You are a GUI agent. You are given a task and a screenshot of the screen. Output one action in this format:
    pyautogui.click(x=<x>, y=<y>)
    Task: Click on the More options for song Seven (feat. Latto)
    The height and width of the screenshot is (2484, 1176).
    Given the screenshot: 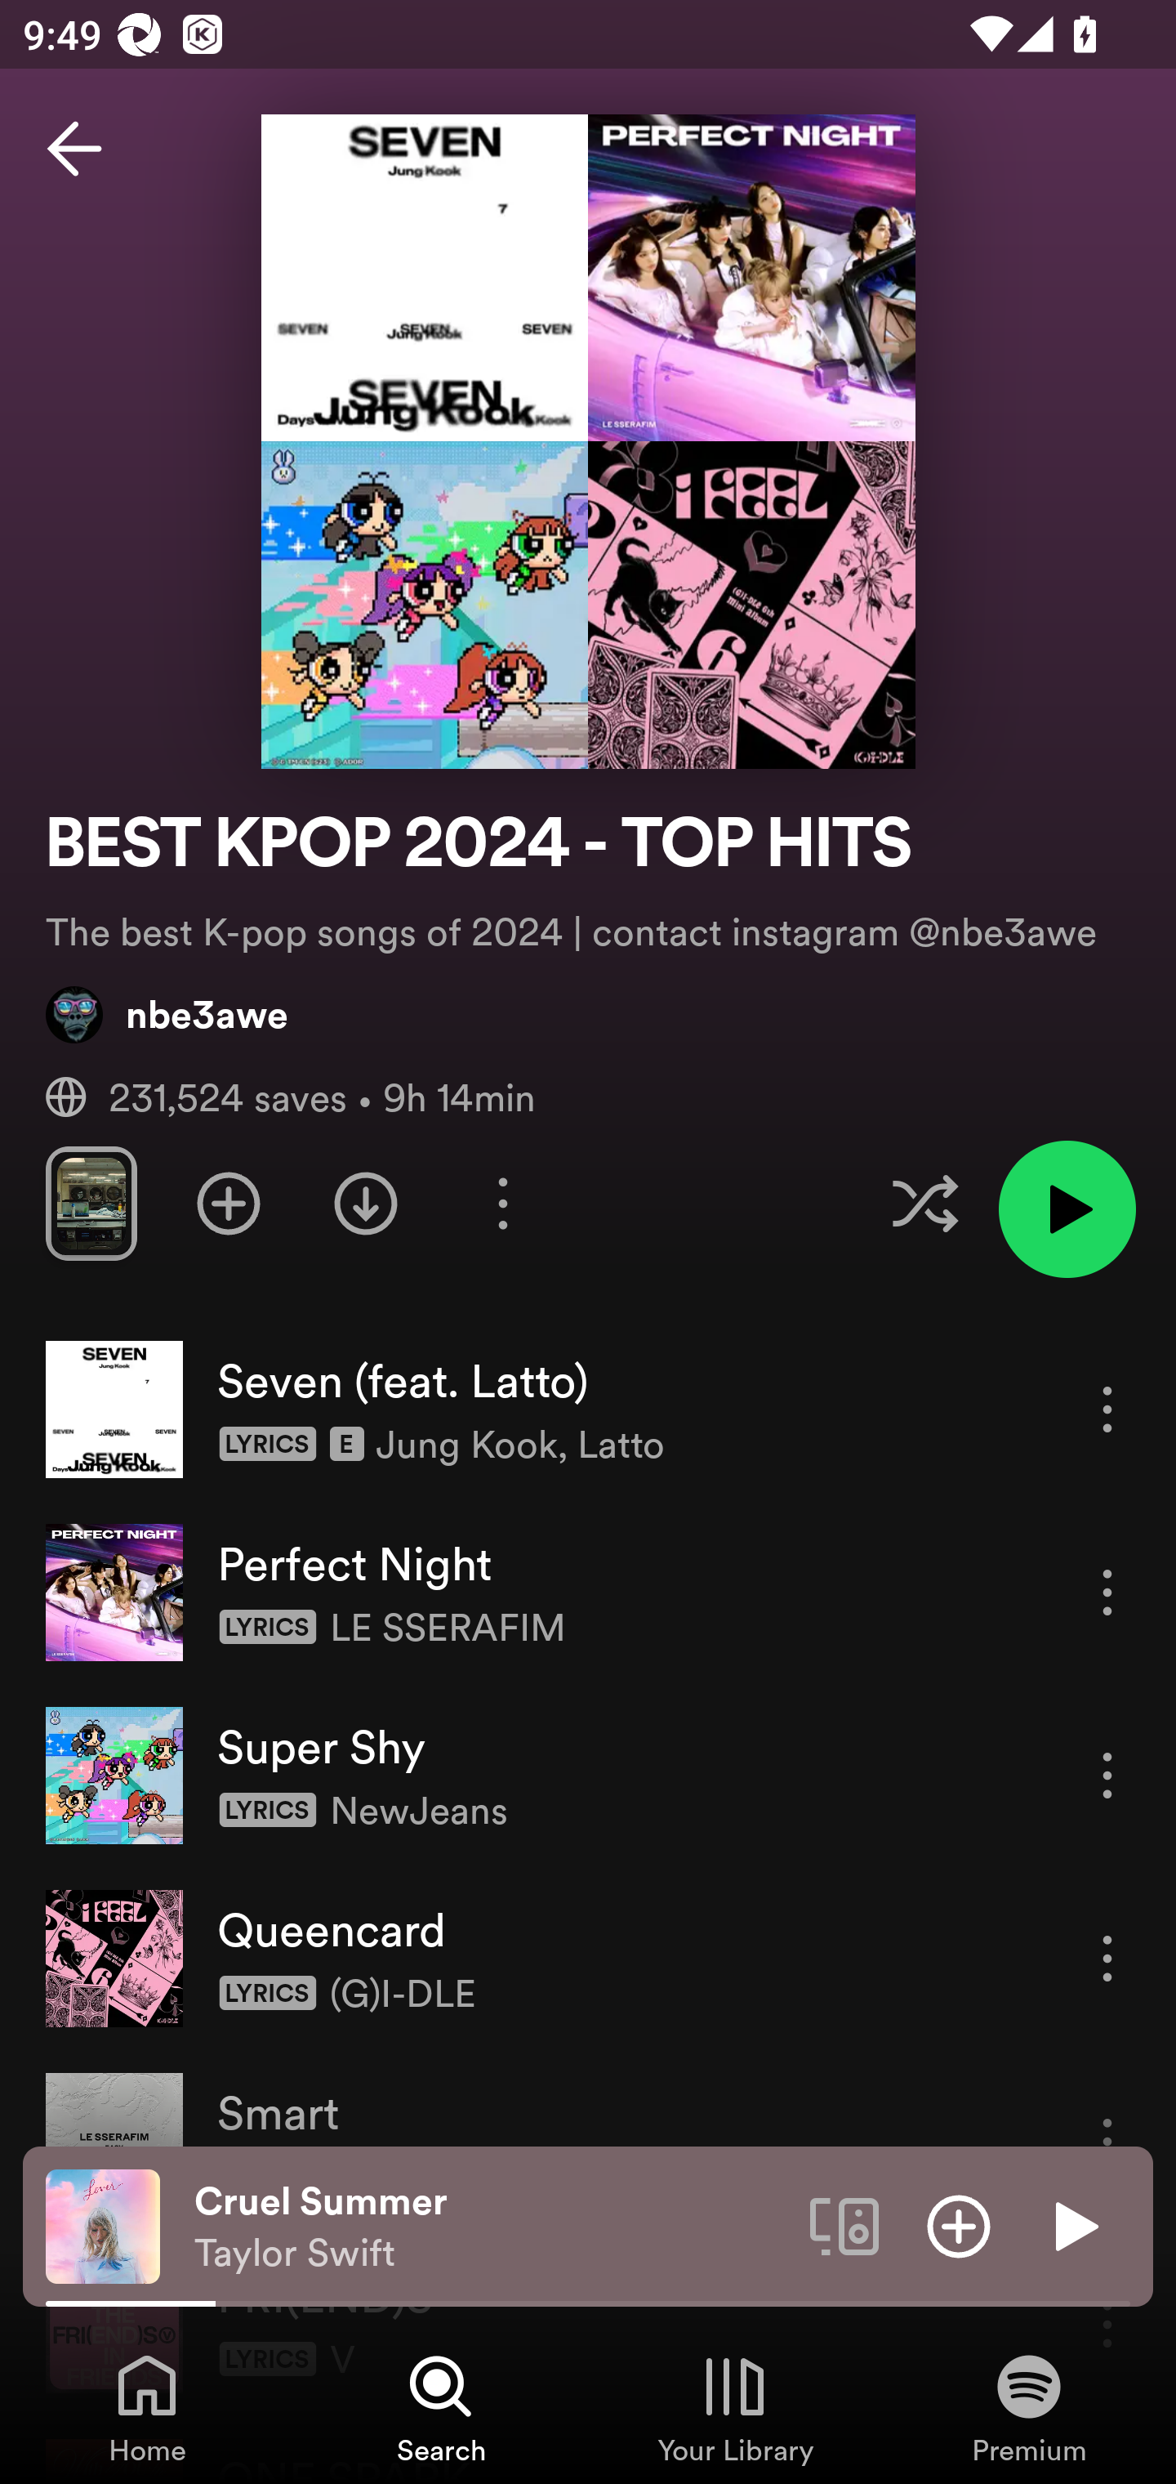 What is the action you would take?
    pyautogui.click(x=1107, y=1409)
    